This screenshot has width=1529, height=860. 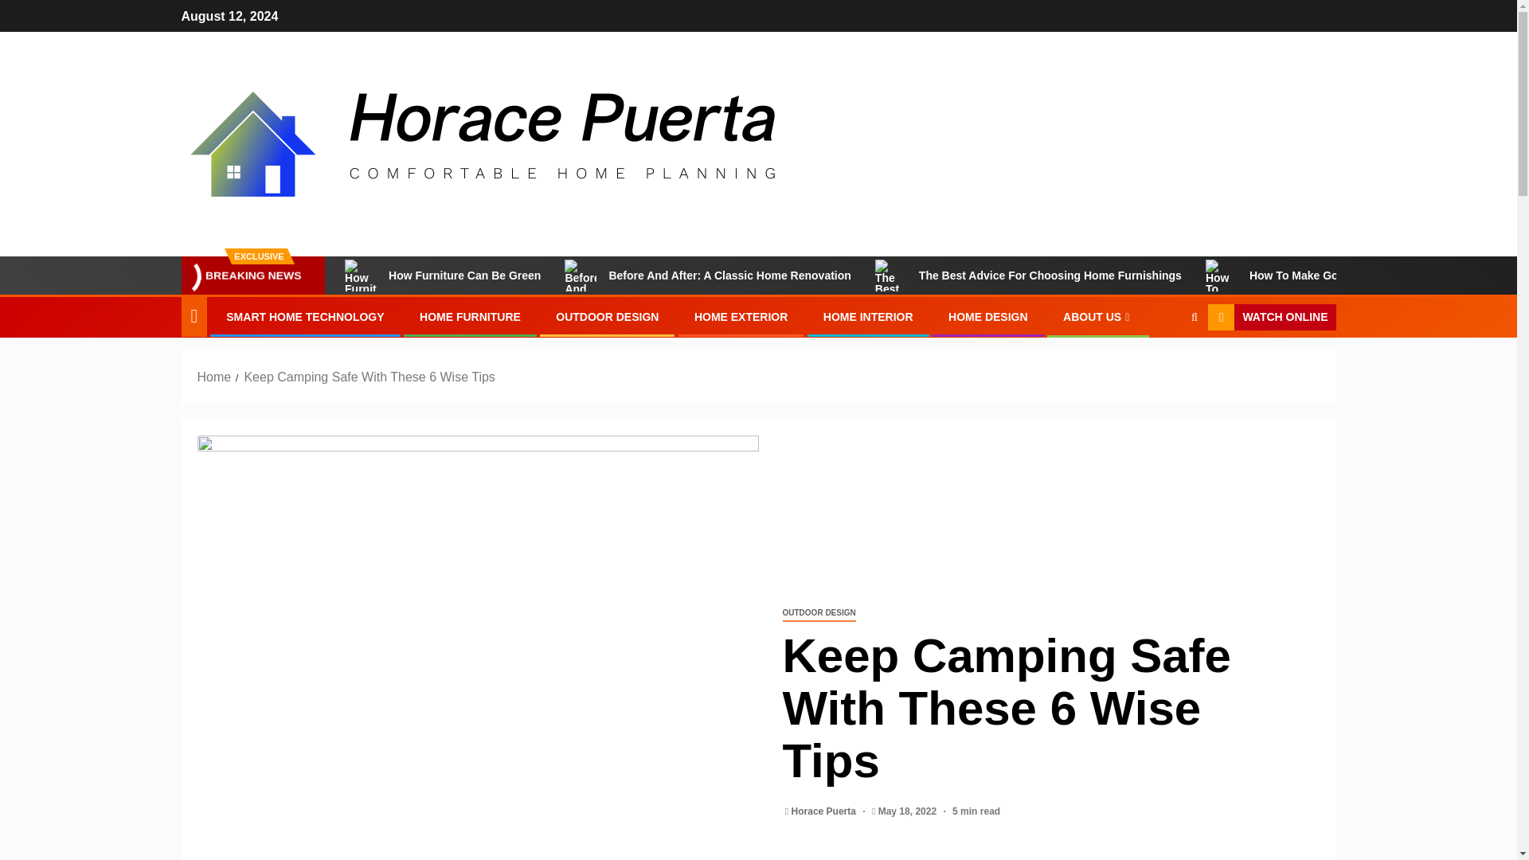 I want to click on Home, so click(x=214, y=377).